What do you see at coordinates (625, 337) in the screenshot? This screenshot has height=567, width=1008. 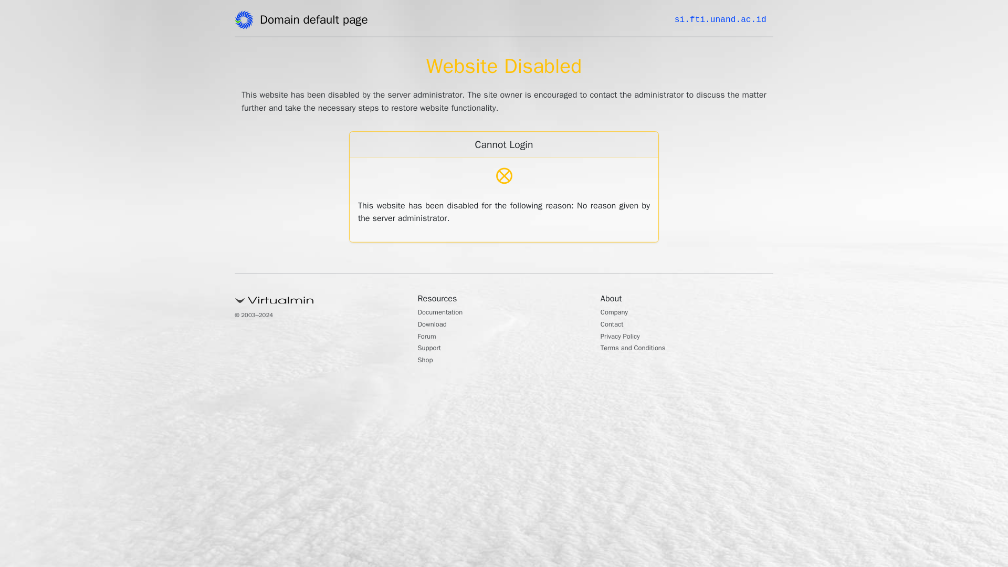 I see `Privacy Policy` at bounding box center [625, 337].